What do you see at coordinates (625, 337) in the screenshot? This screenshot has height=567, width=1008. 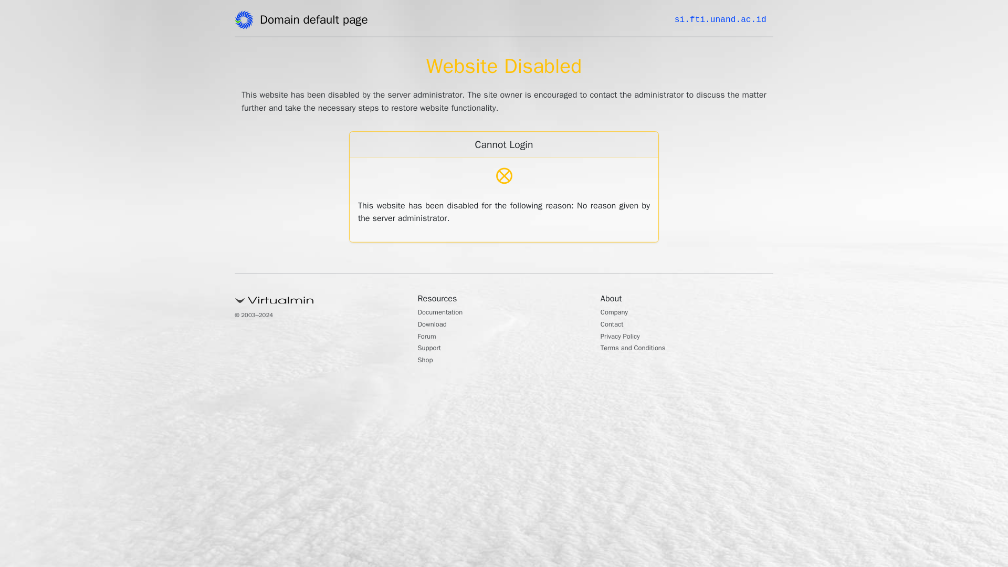 I see `Privacy Policy` at bounding box center [625, 337].